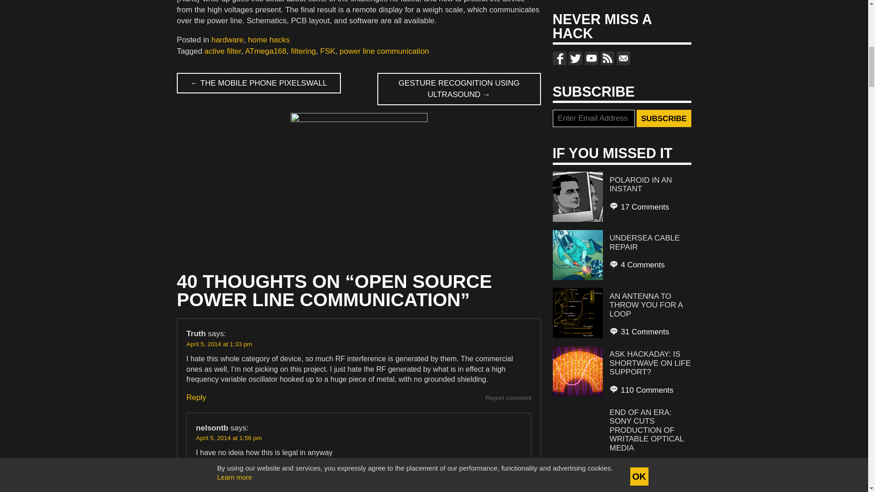 The image size is (875, 492). Describe the element at coordinates (223, 51) in the screenshot. I see `active filter` at that location.